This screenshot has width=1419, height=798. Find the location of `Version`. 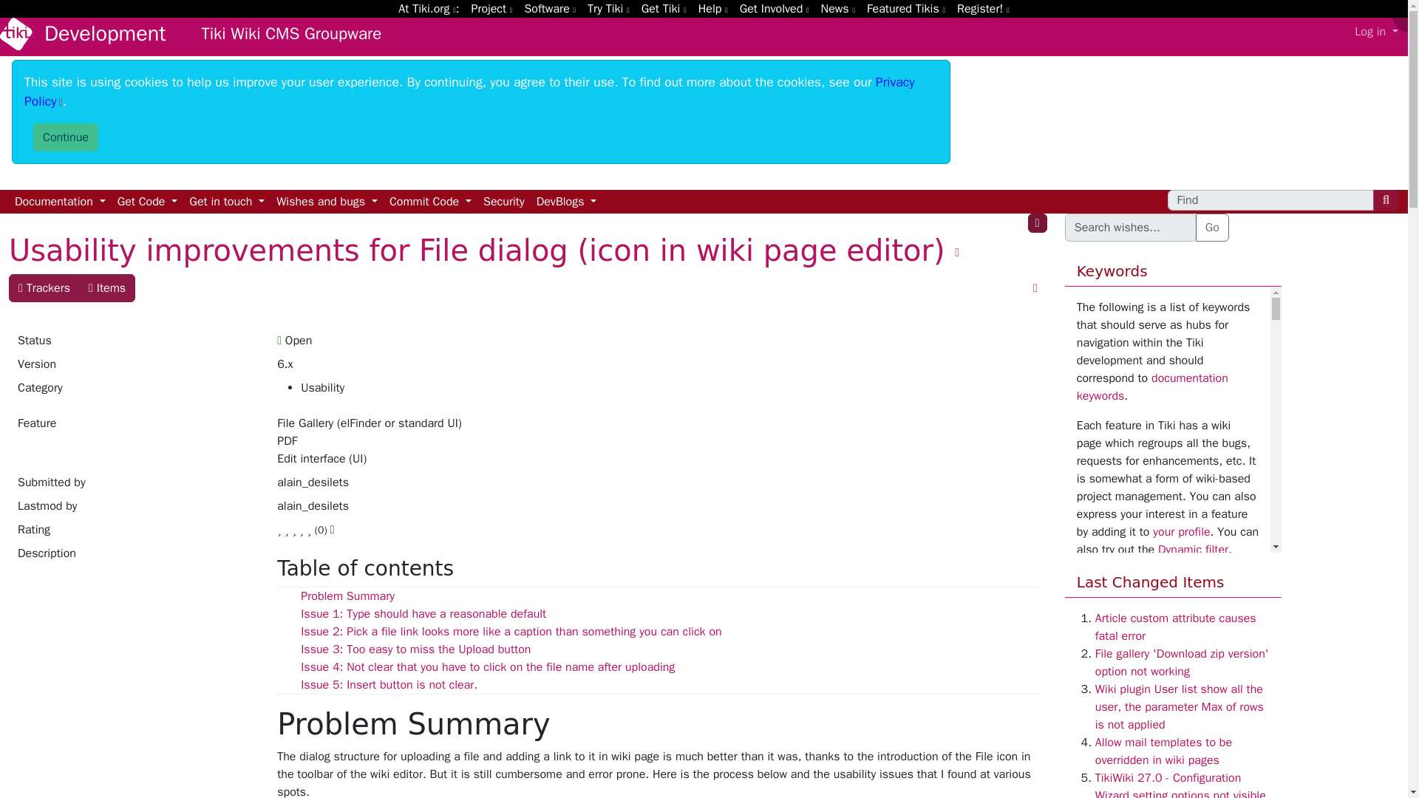

Version is located at coordinates (137, 366).